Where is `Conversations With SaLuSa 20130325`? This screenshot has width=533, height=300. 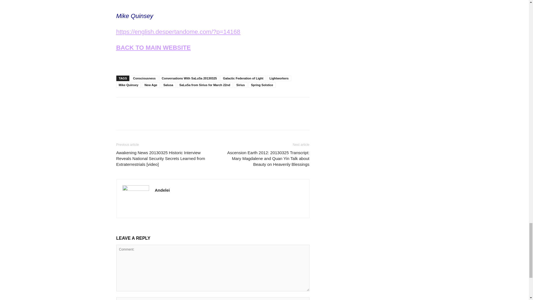 Conversations With SaLuSa 20130325 is located at coordinates (189, 78).